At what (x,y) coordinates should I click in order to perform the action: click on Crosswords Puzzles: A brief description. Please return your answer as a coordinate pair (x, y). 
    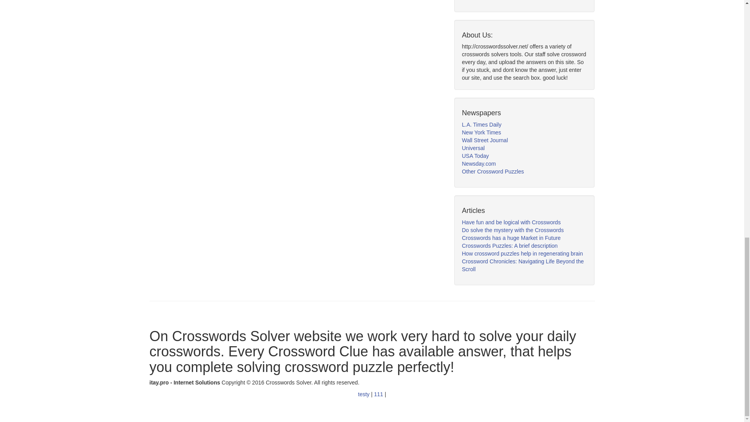
    Looking at the image, I should click on (509, 246).